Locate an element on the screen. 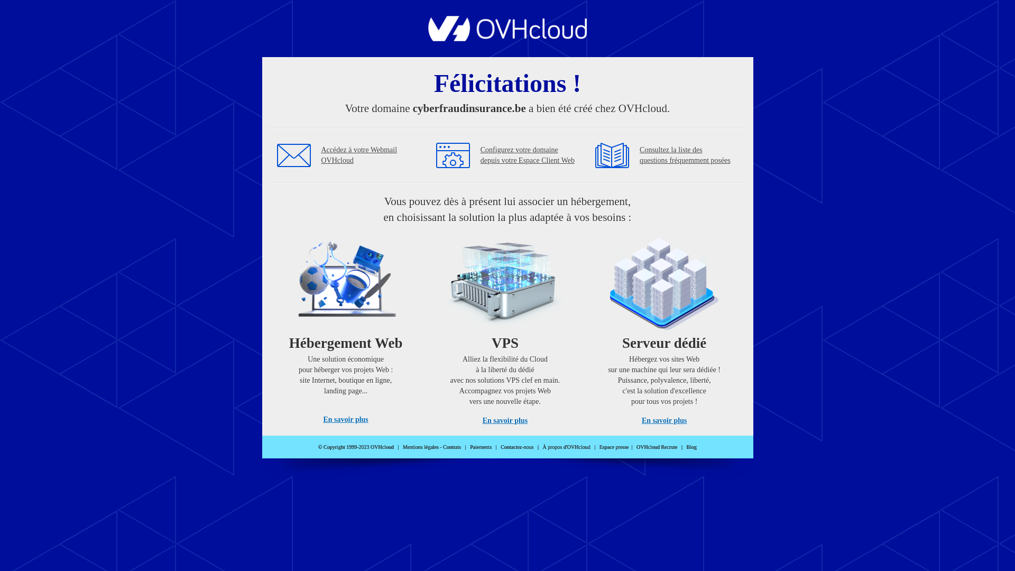  Configurez votre domaine
depuis votre Espace Client Web is located at coordinates (528, 155).